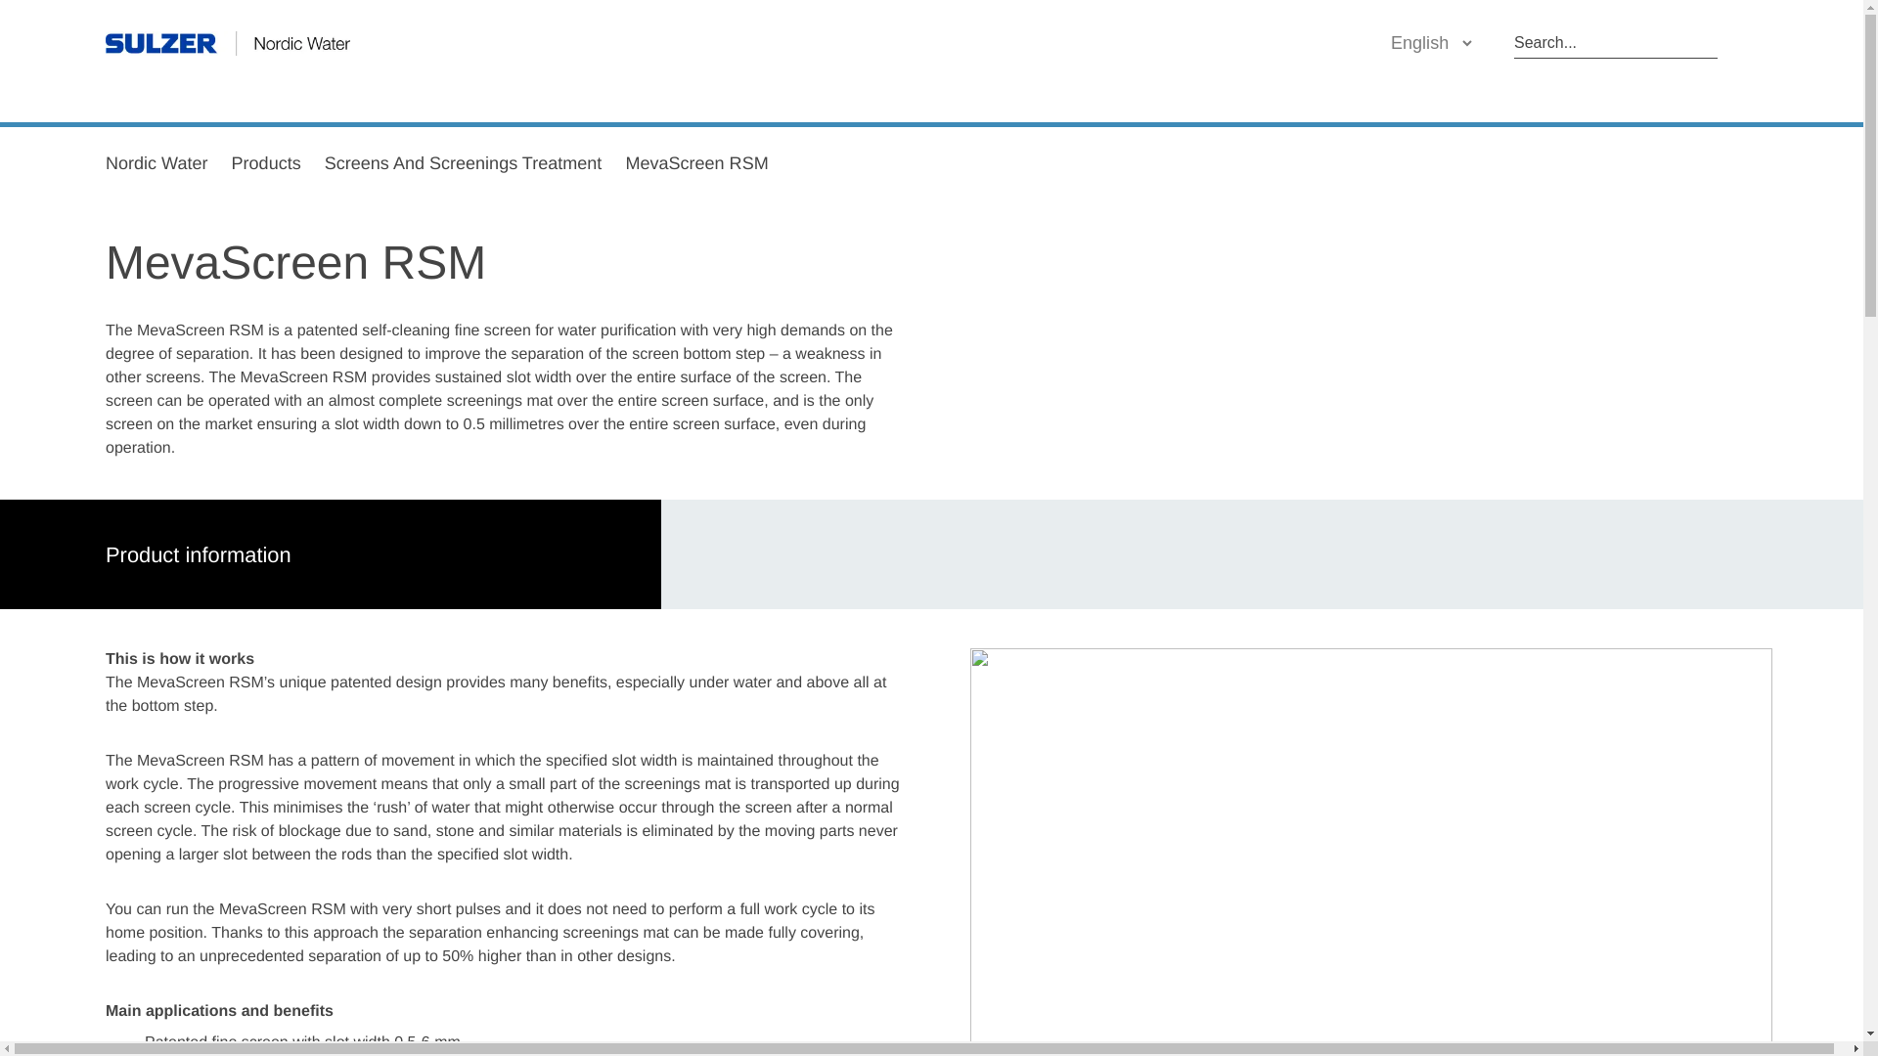  I want to click on MevaScreen RSM, so click(696, 162).